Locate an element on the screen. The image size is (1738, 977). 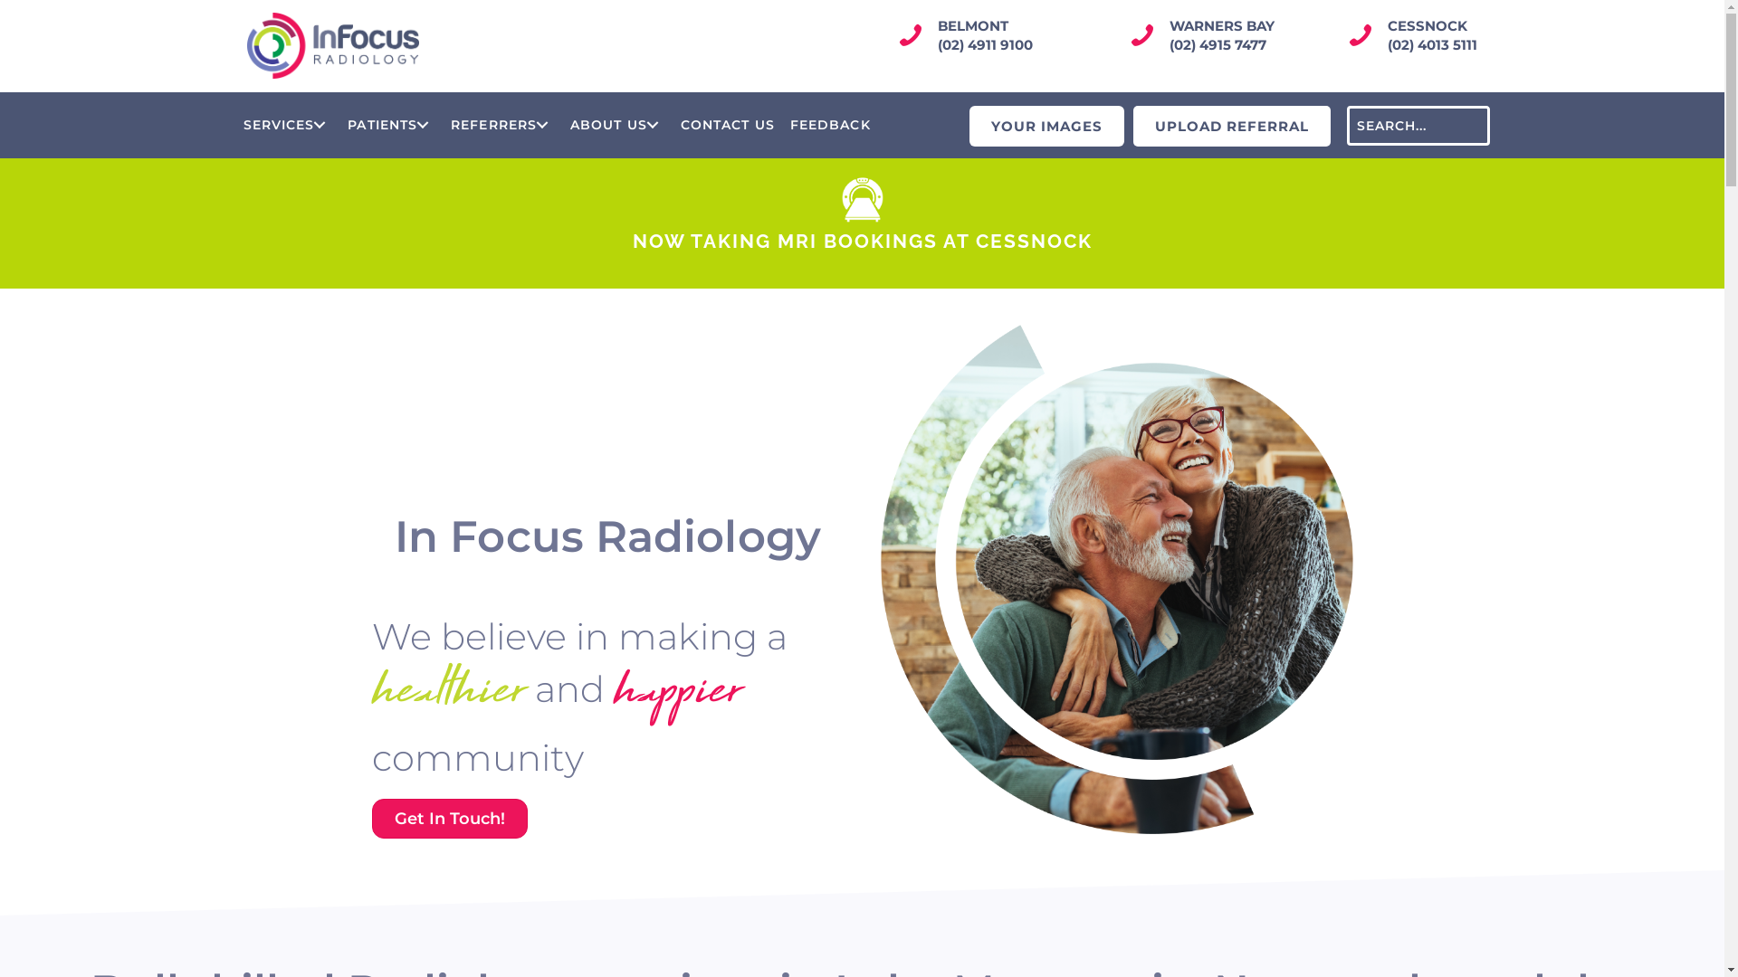
Get In Touch! is located at coordinates (449, 818).